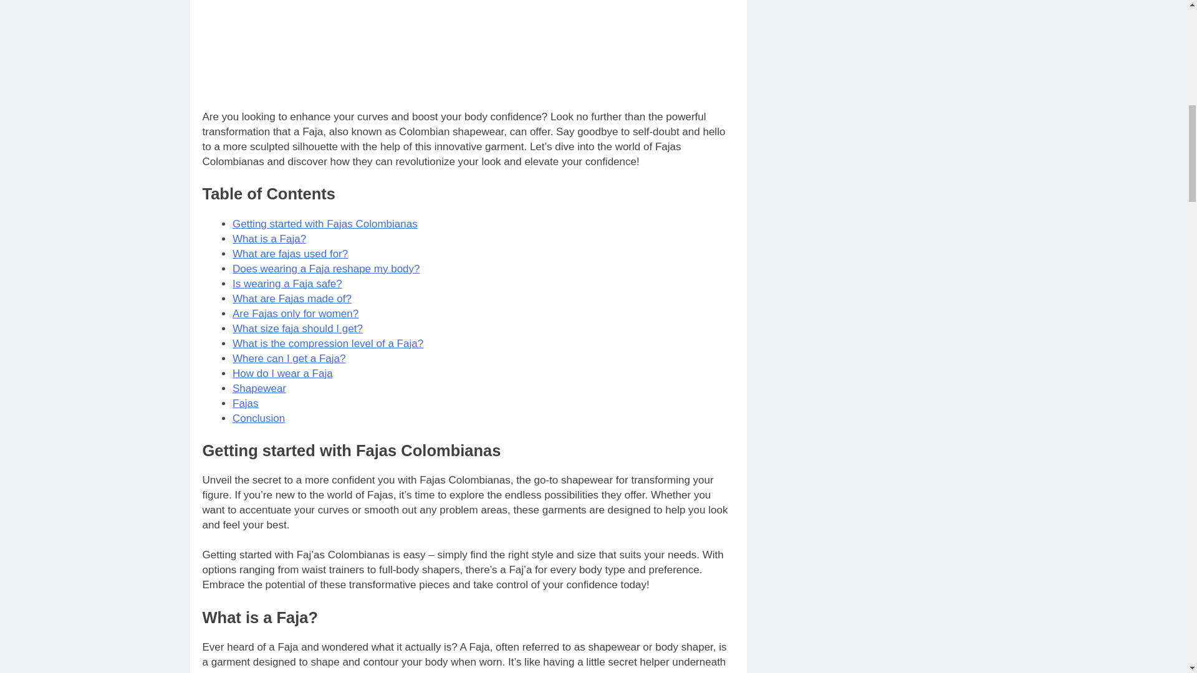 This screenshot has width=1197, height=673. Describe the element at coordinates (259, 388) in the screenshot. I see `Shapewear` at that location.